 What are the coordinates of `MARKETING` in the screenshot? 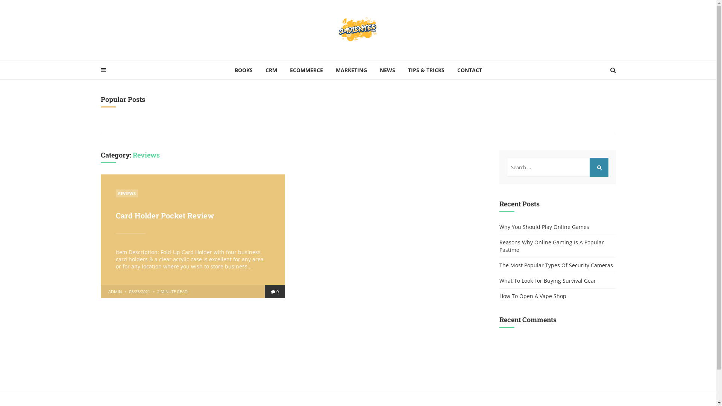 It's located at (351, 70).